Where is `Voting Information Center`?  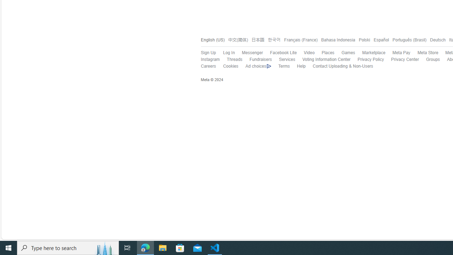
Voting Information Center is located at coordinates (323, 60).